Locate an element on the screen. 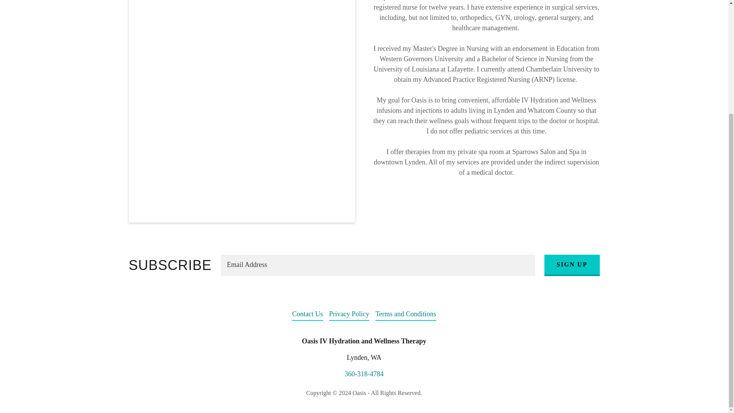 The height and width of the screenshot is (413, 734). SIGN UP is located at coordinates (572, 265).